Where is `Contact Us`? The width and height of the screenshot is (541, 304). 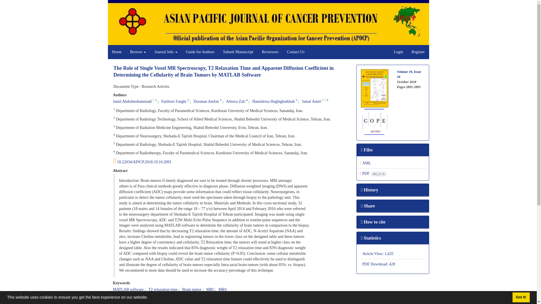 Contact Us is located at coordinates (296, 52).